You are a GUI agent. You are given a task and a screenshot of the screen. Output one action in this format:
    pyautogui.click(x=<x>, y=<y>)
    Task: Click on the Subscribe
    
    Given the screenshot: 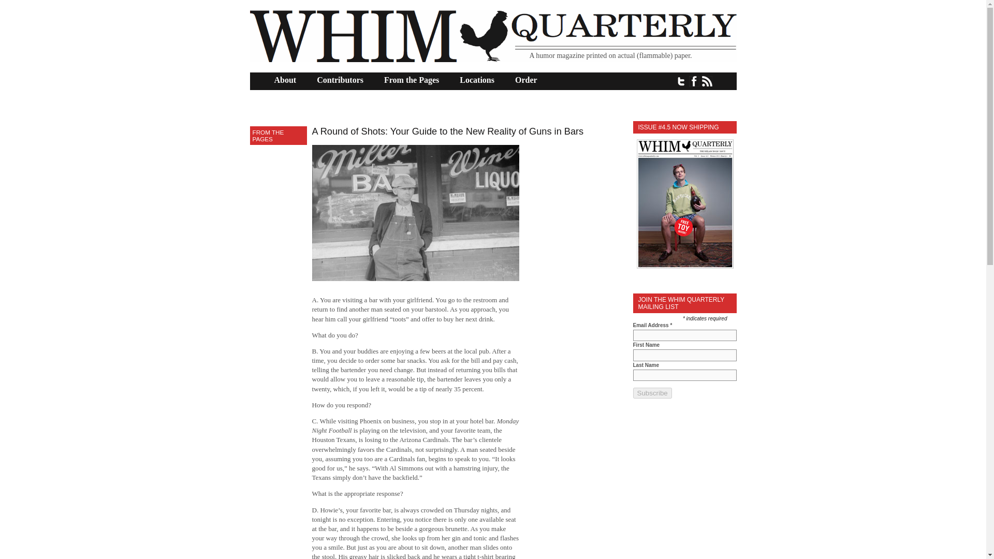 What is the action you would take?
    pyautogui.click(x=652, y=393)
    